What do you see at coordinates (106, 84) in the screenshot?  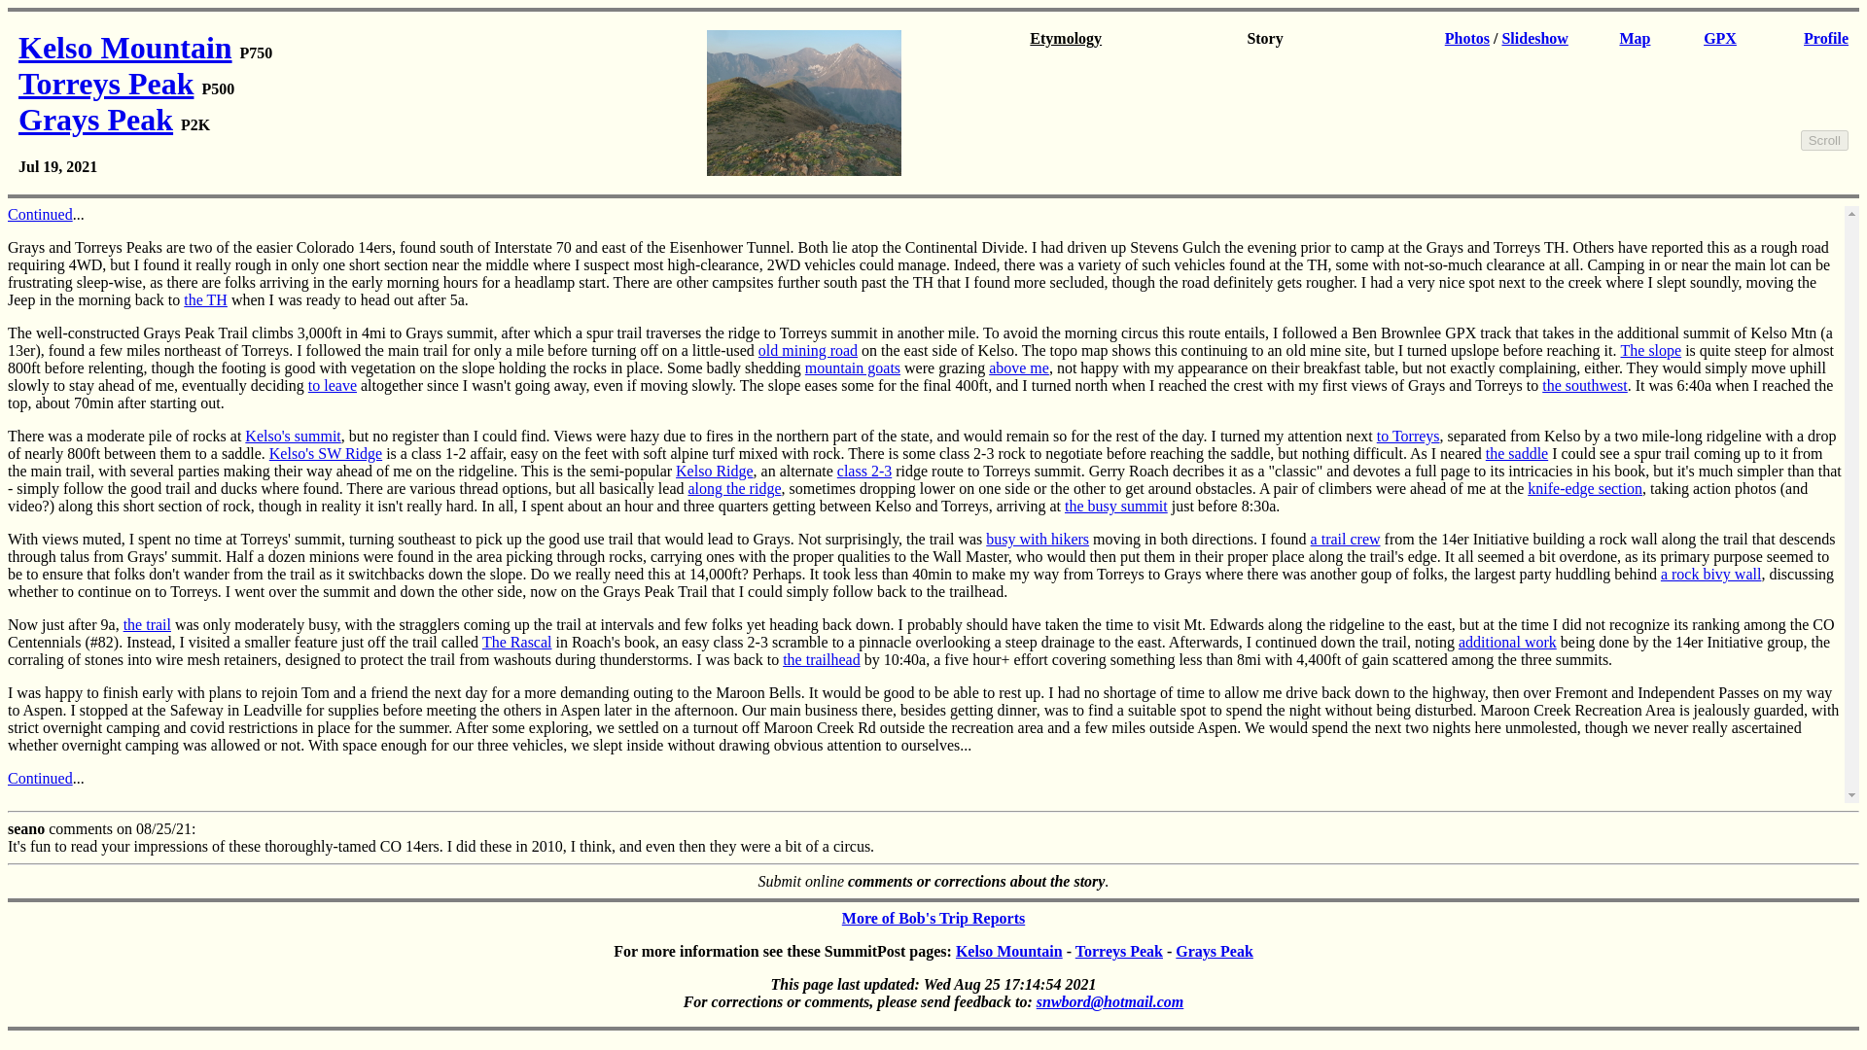 I see `Torreys Peak` at bounding box center [106, 84].